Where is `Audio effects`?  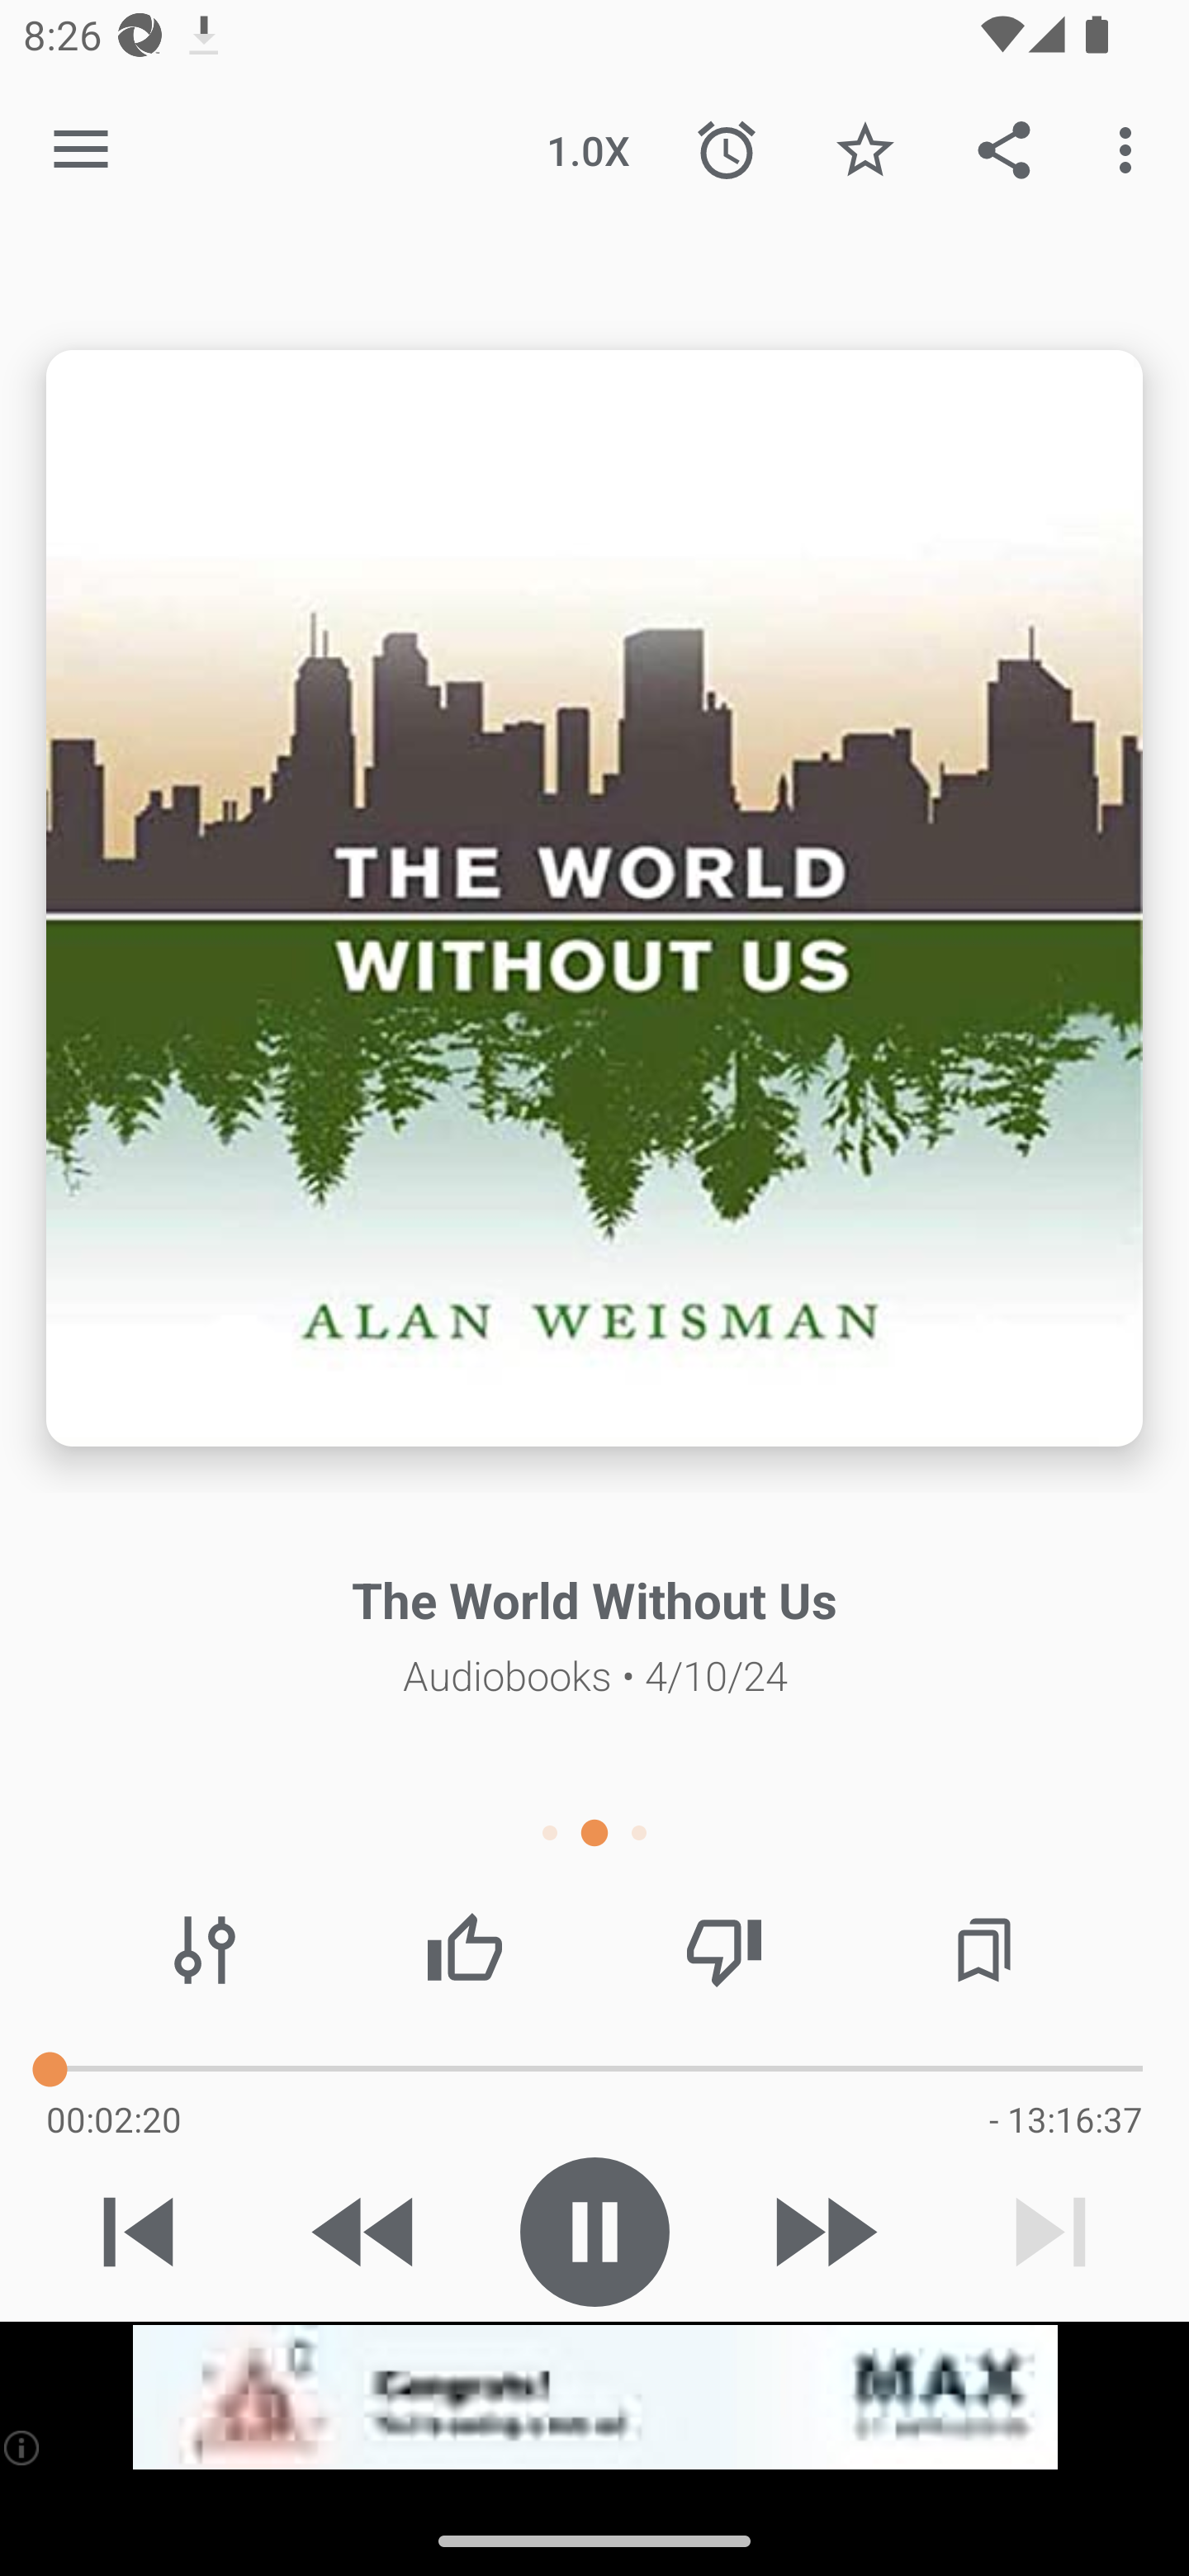 Audio effects is located at coordinates (205, 1950).